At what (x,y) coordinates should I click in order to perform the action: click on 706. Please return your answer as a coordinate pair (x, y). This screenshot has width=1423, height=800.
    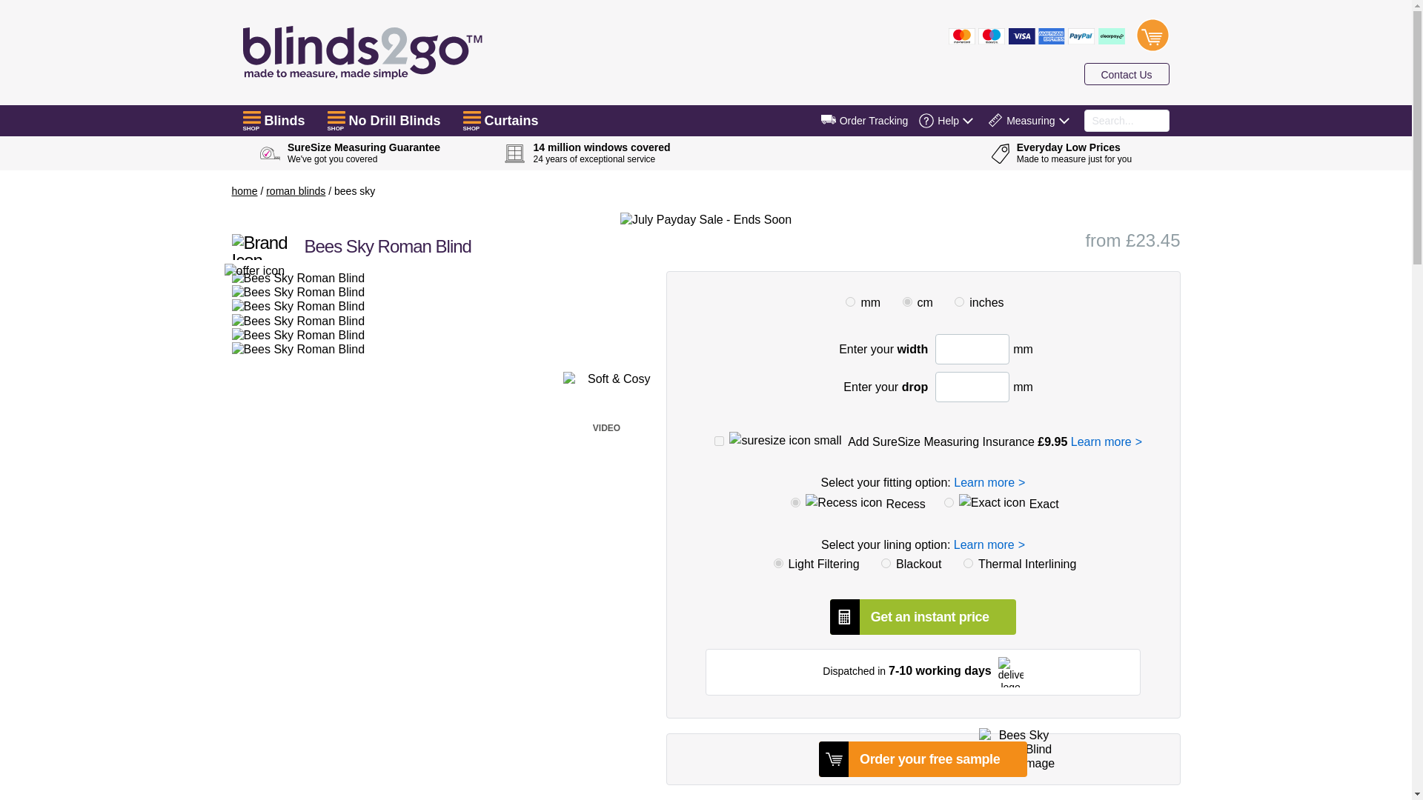
    Looking at the image, I should click on (968, 563).